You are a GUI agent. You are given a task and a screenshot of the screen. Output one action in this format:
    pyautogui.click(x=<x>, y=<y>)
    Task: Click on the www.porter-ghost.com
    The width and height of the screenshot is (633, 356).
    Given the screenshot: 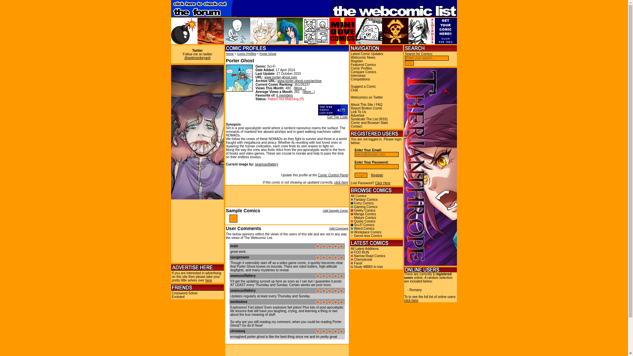 What is the action you would take?
    pyautogui.click(x=281, y=77)
    